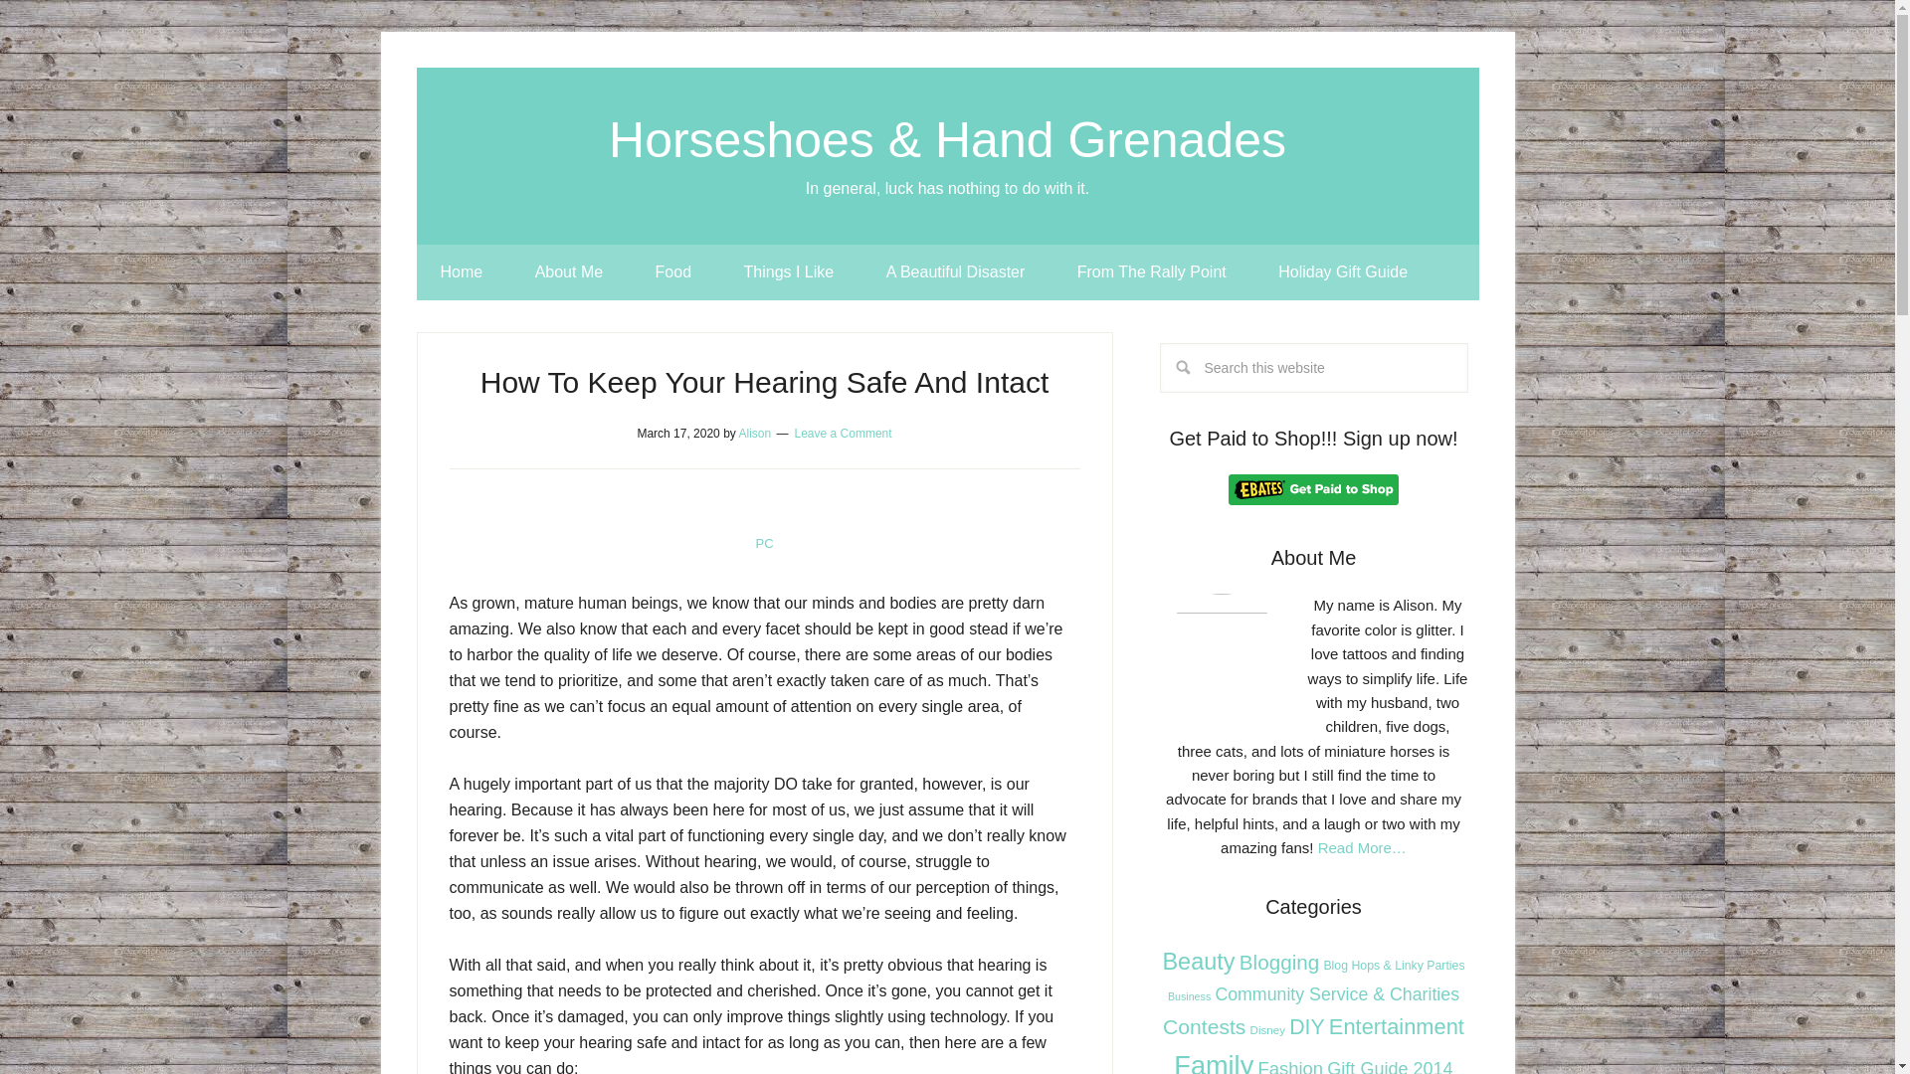  What do you see at coordinates (1198, 961) in the screenshot?
I see `Beauty` at bounding box center [1198, 961].